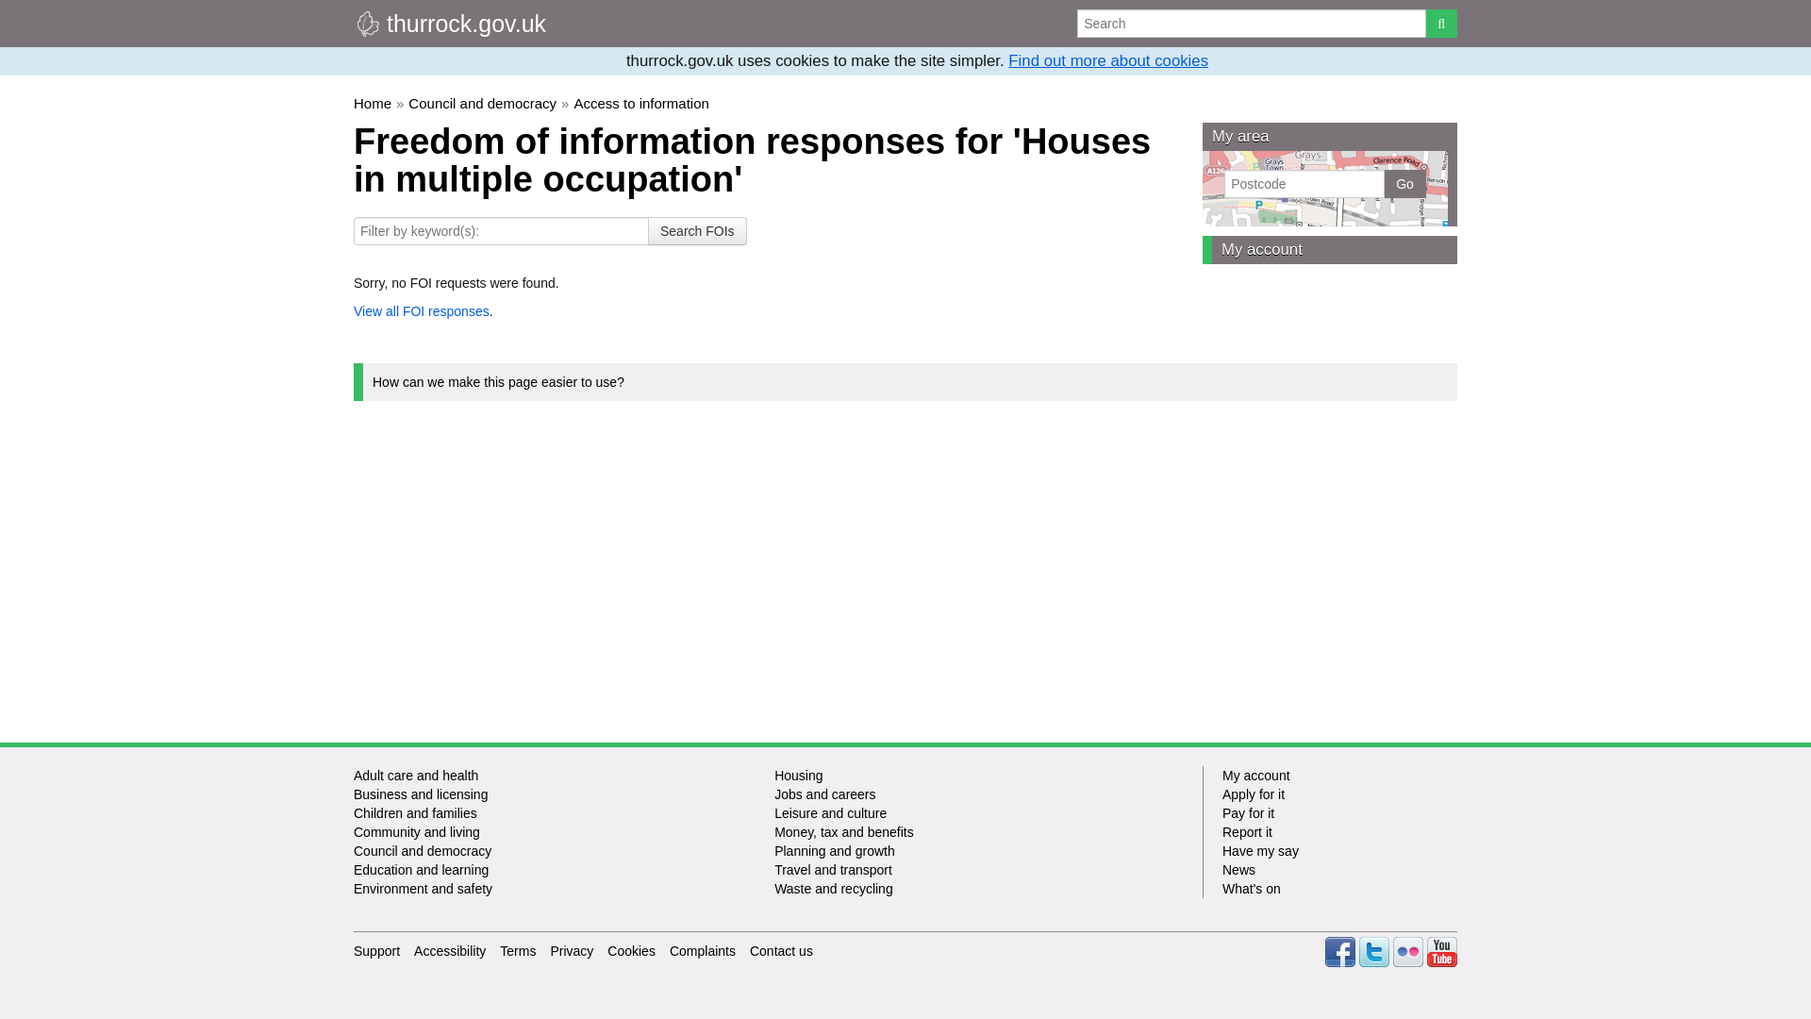  I want to click on My account, so click(1330, 249).